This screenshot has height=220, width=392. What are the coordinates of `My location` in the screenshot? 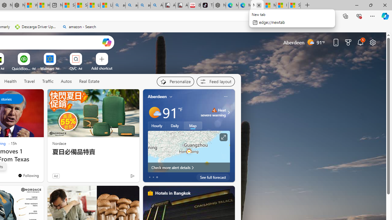 It's located at (171, 97).